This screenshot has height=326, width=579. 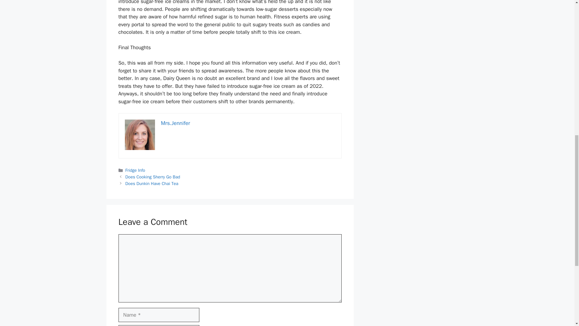 I want to click on Does Cooking Sherry Go Bad, so click(x=153, y=177).